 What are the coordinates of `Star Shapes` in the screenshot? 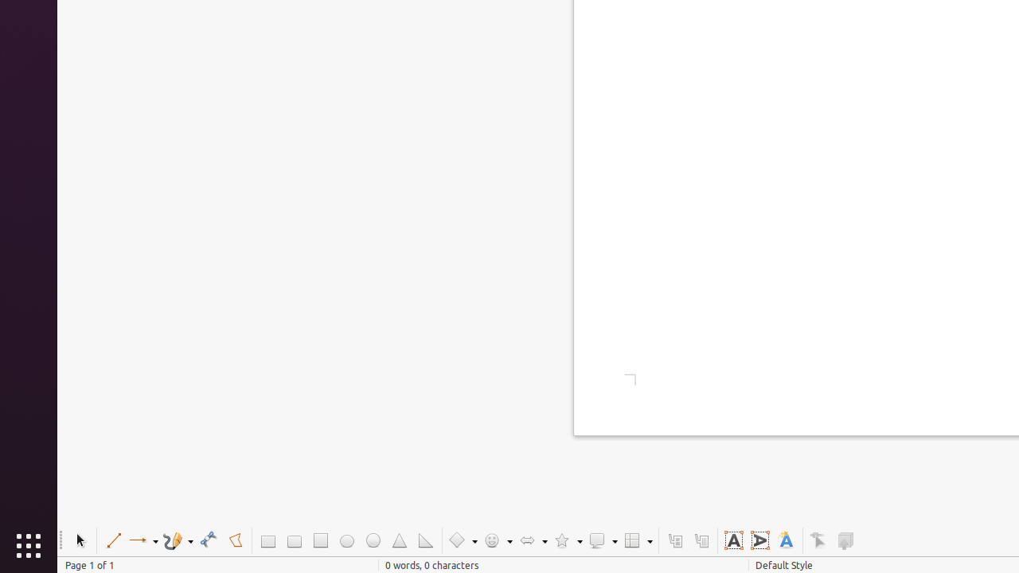 It's located at (568, 541).